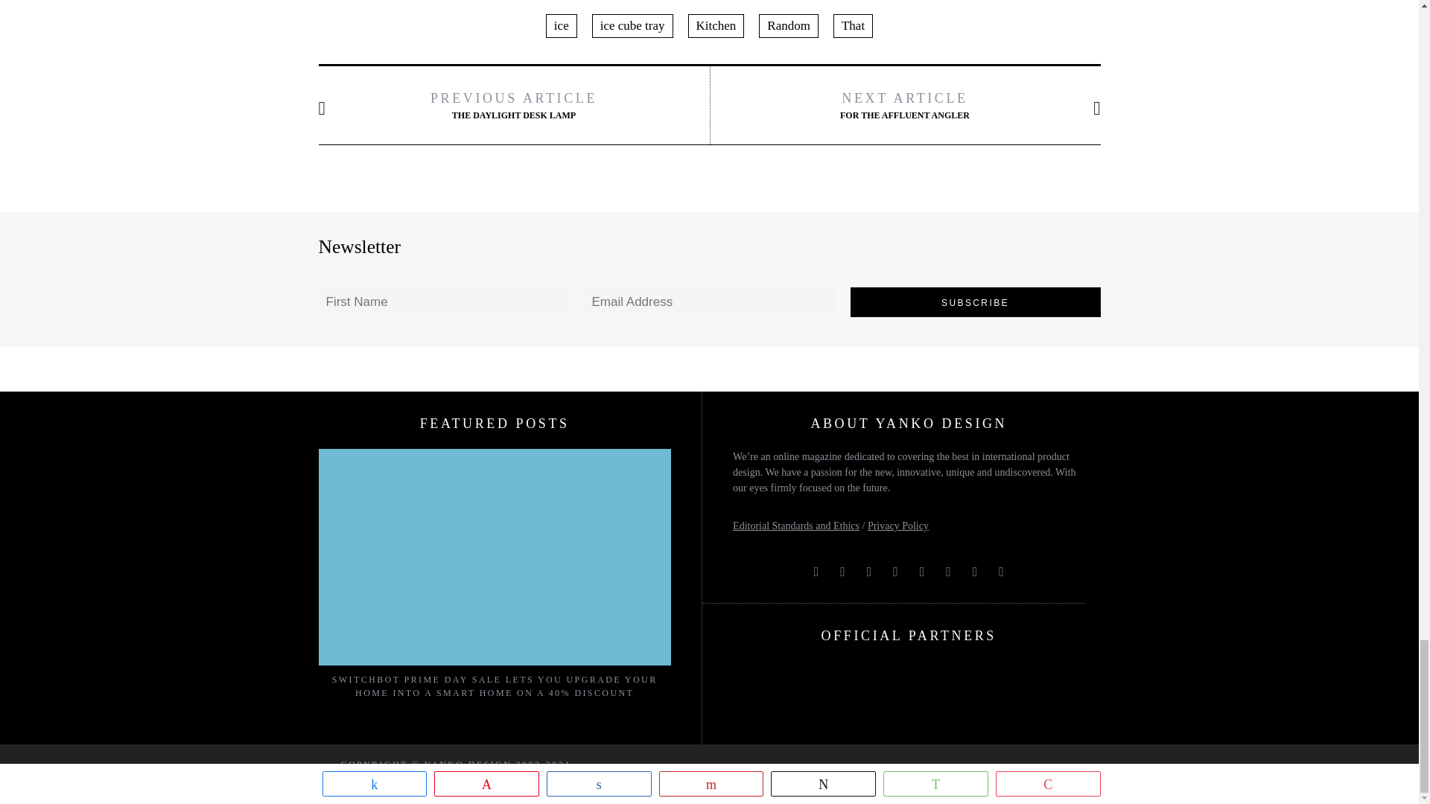  Describe the element at coordinates (795, 526) in the screenshot. I see `Editorial Standards and Ethics` at that location.